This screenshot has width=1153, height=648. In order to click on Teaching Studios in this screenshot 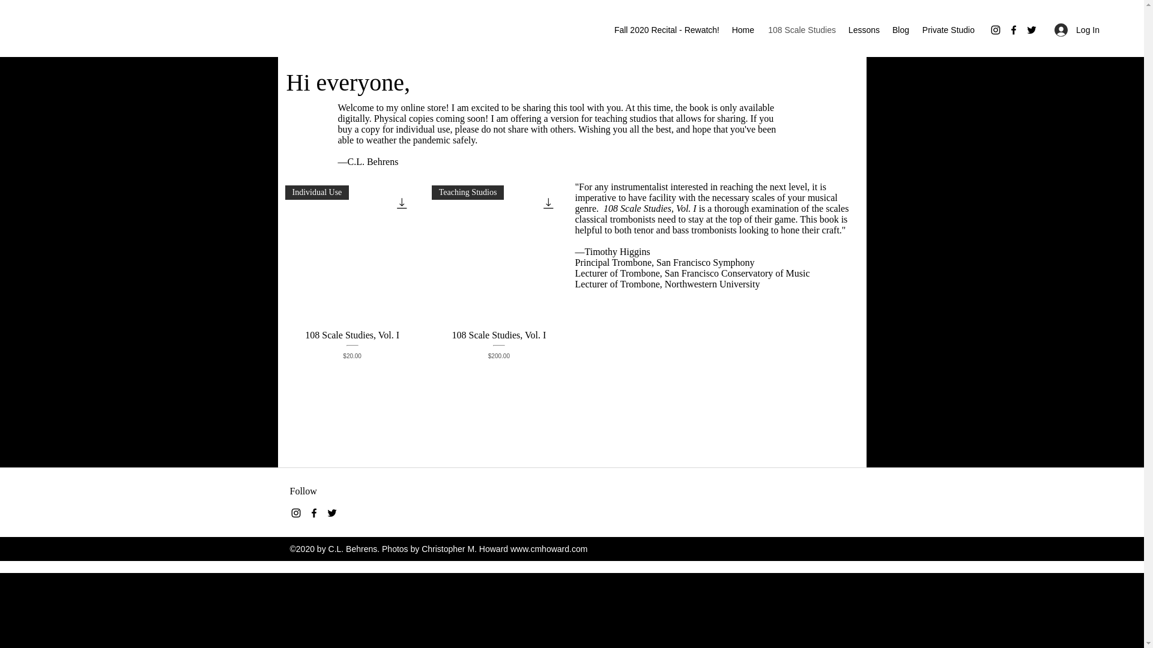, I will do `click(498, 252)`.